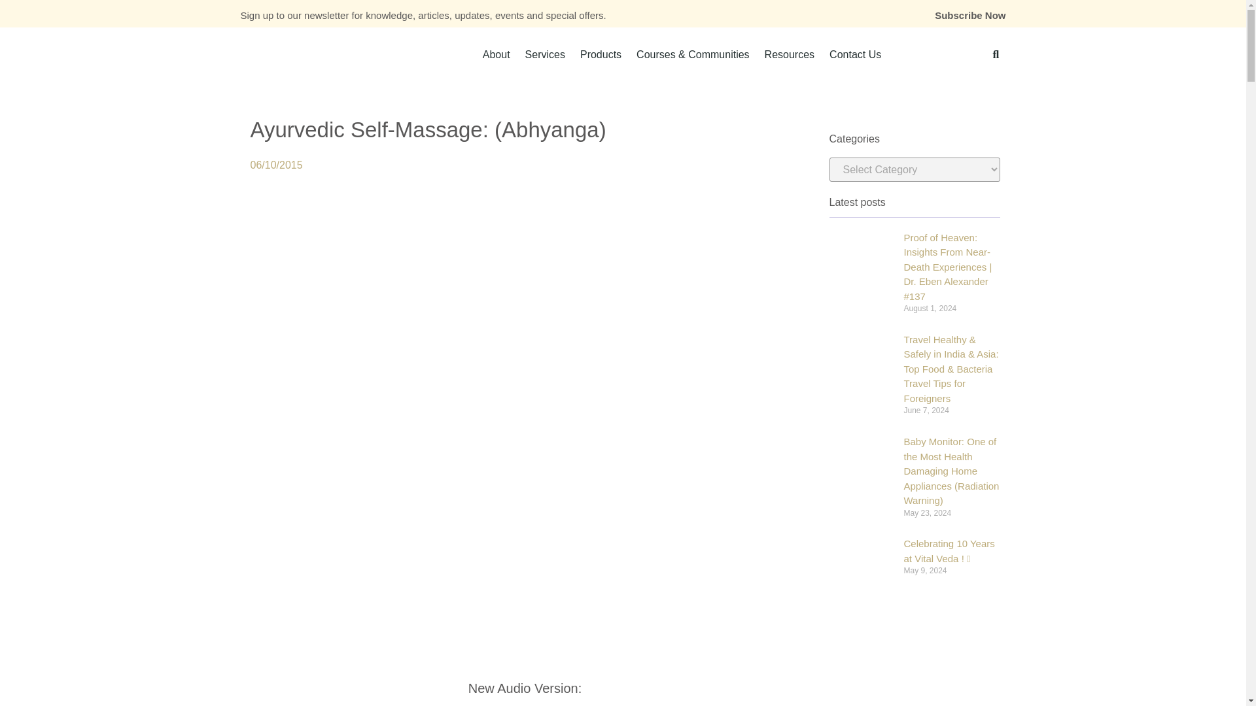 The width and height of the screenshot is (1256, 706). Describe the element at coordinates (497, 54) in the screenshot. I see `About` at that location.